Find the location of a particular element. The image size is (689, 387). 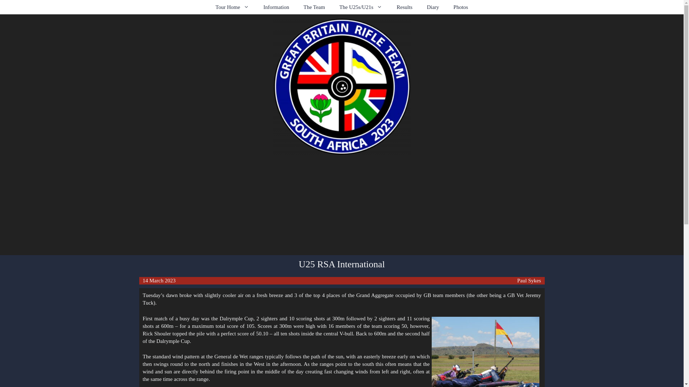

Results is located at coordinates (404, 7).